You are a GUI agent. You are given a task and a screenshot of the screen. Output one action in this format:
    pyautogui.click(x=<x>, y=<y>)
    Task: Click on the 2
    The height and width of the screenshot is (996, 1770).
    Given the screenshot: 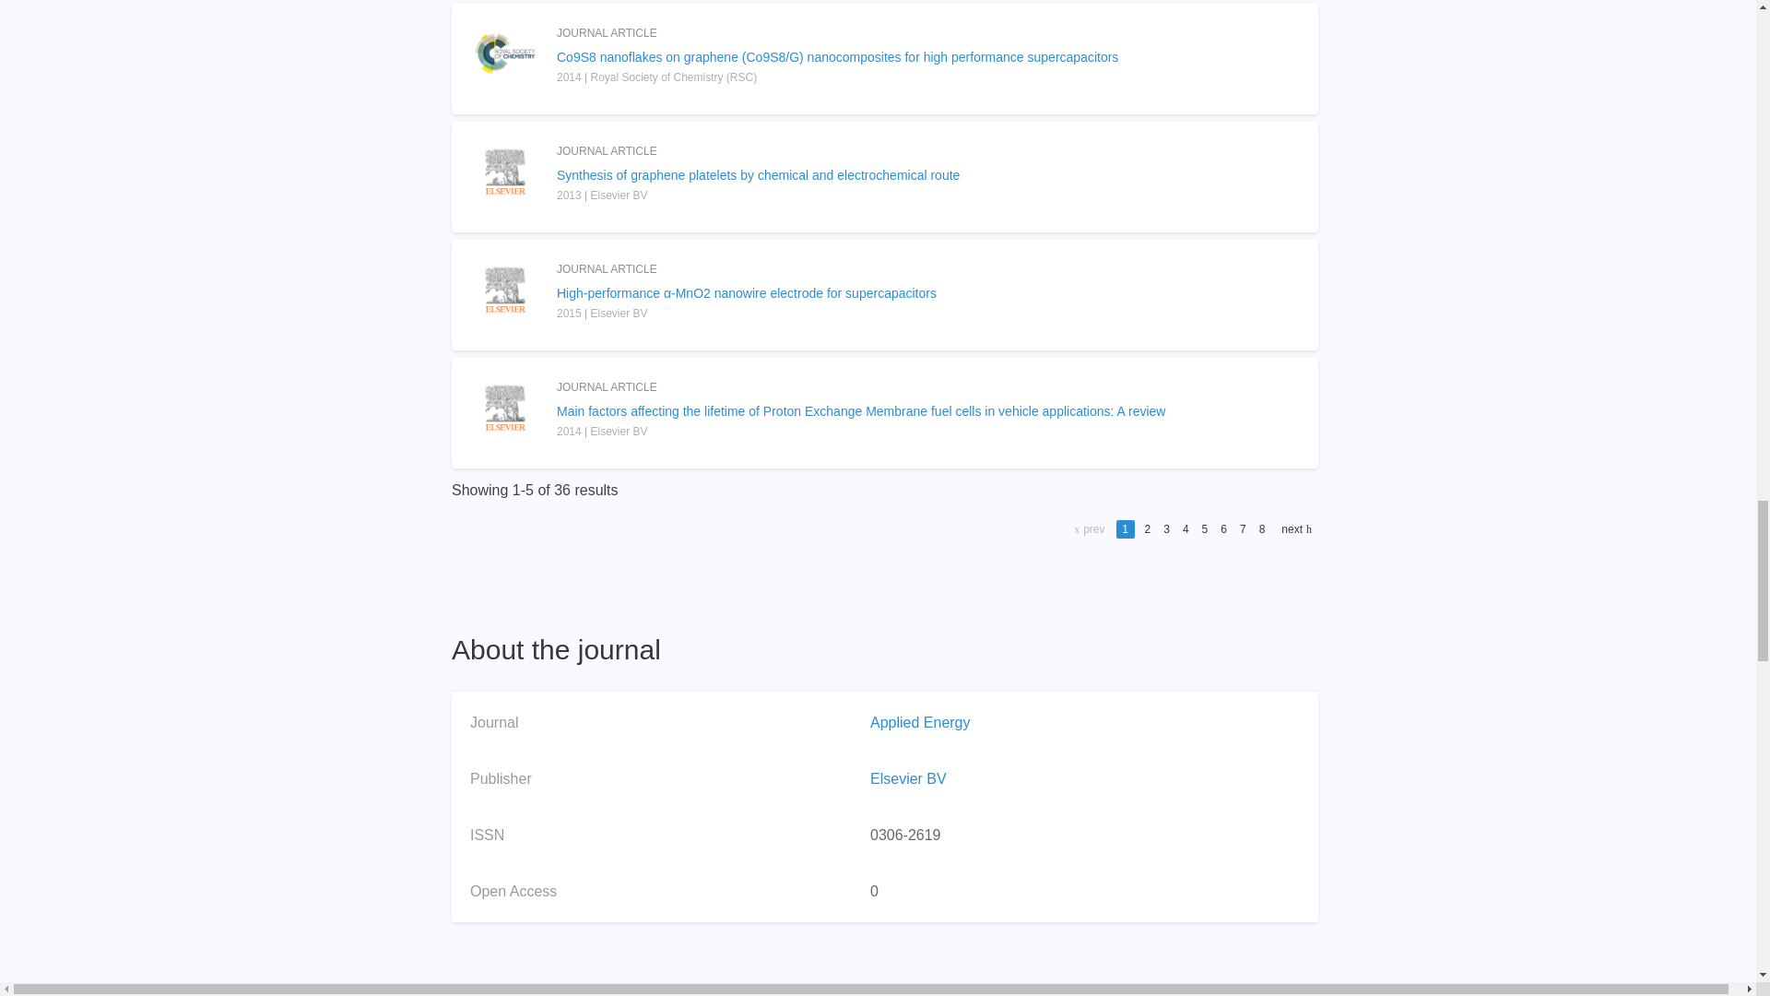 What is the action you would take?
    pyautogui.click(x=1147, y=529)
    